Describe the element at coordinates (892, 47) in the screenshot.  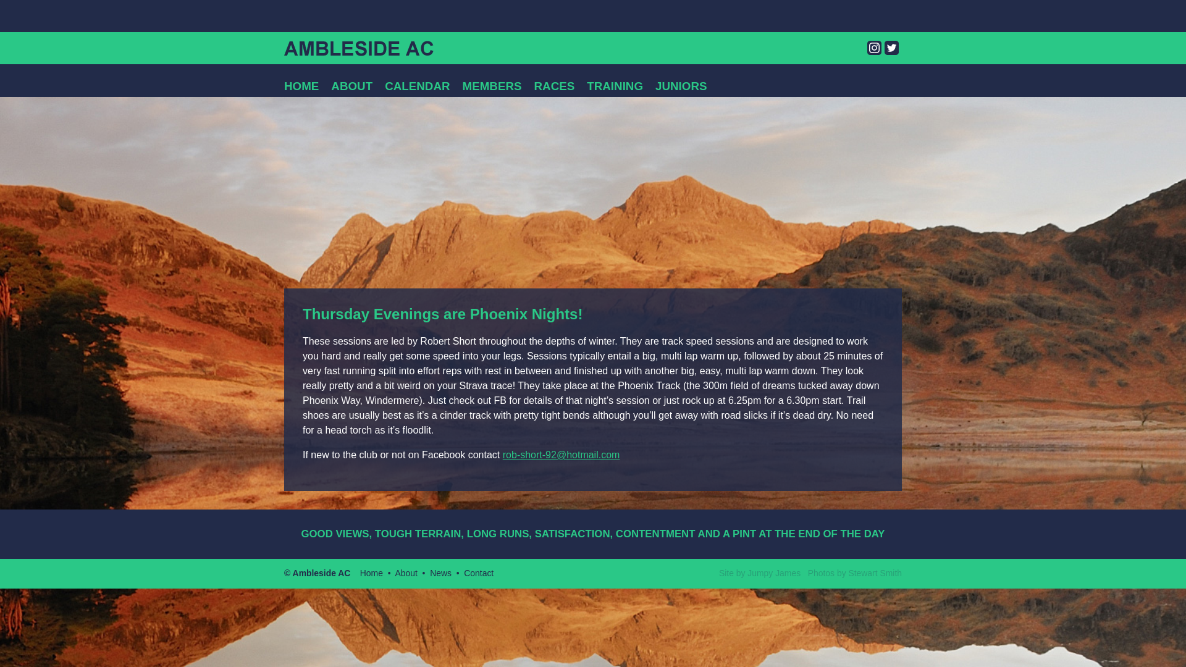
I see `Follow us on Twitter` at that location.